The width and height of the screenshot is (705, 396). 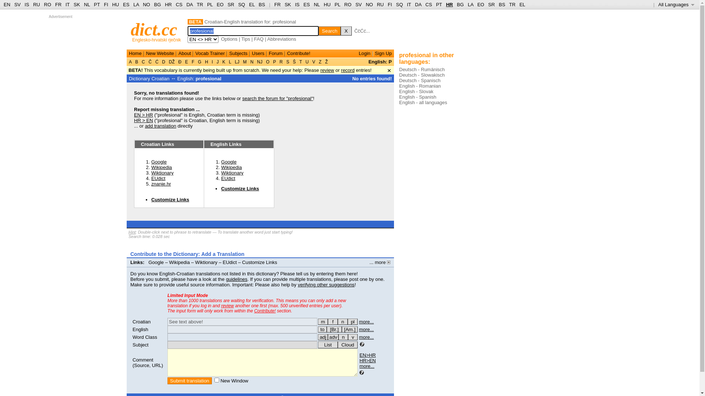 What do you see at coordinates (380, 263) in the screenshot?
I see `... more` at bounding box center [380, 263].